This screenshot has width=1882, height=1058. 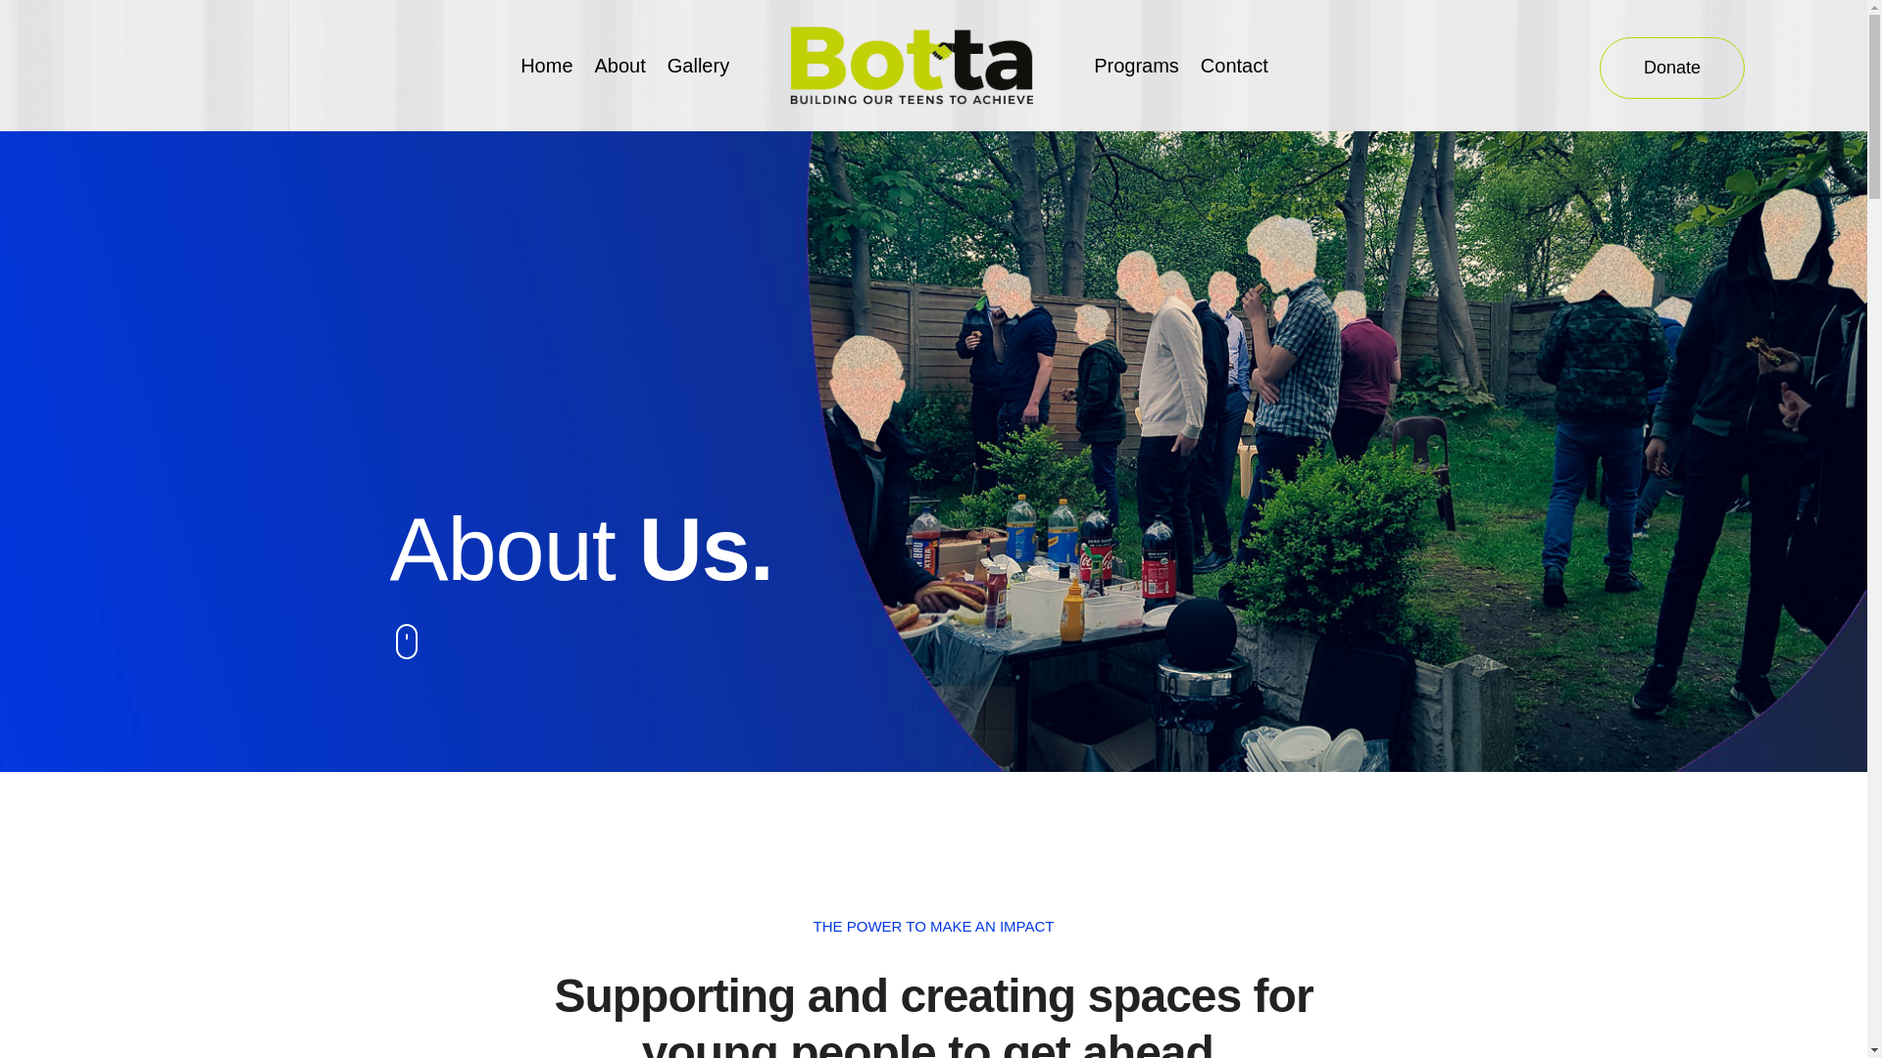 I want to click on Programs, so click(x=1136, y=65).